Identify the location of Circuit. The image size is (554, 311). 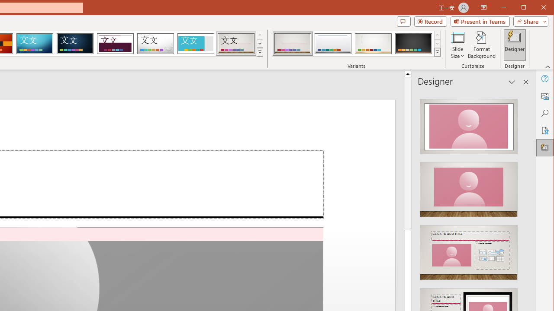
(35, 43).